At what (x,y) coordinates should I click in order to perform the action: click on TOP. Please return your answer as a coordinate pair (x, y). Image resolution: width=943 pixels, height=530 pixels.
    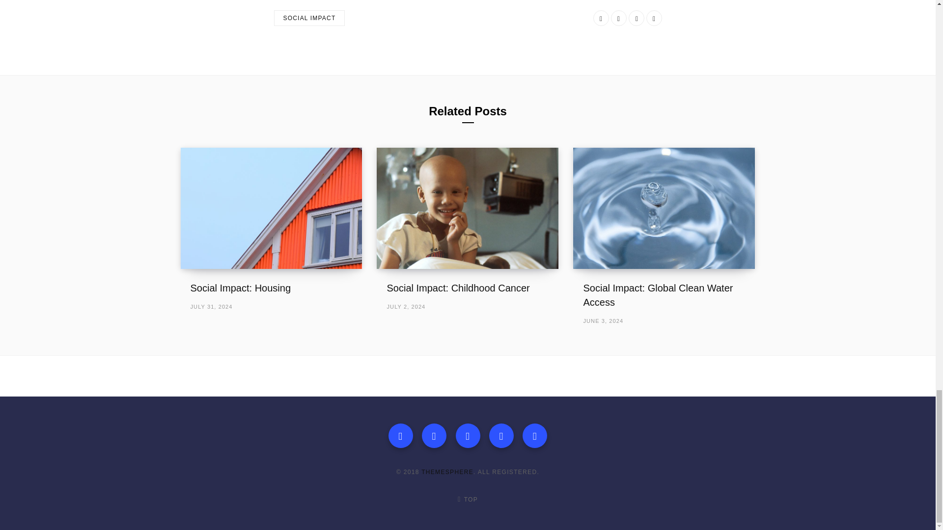
    Looking at the image, I should click on (467, 500).